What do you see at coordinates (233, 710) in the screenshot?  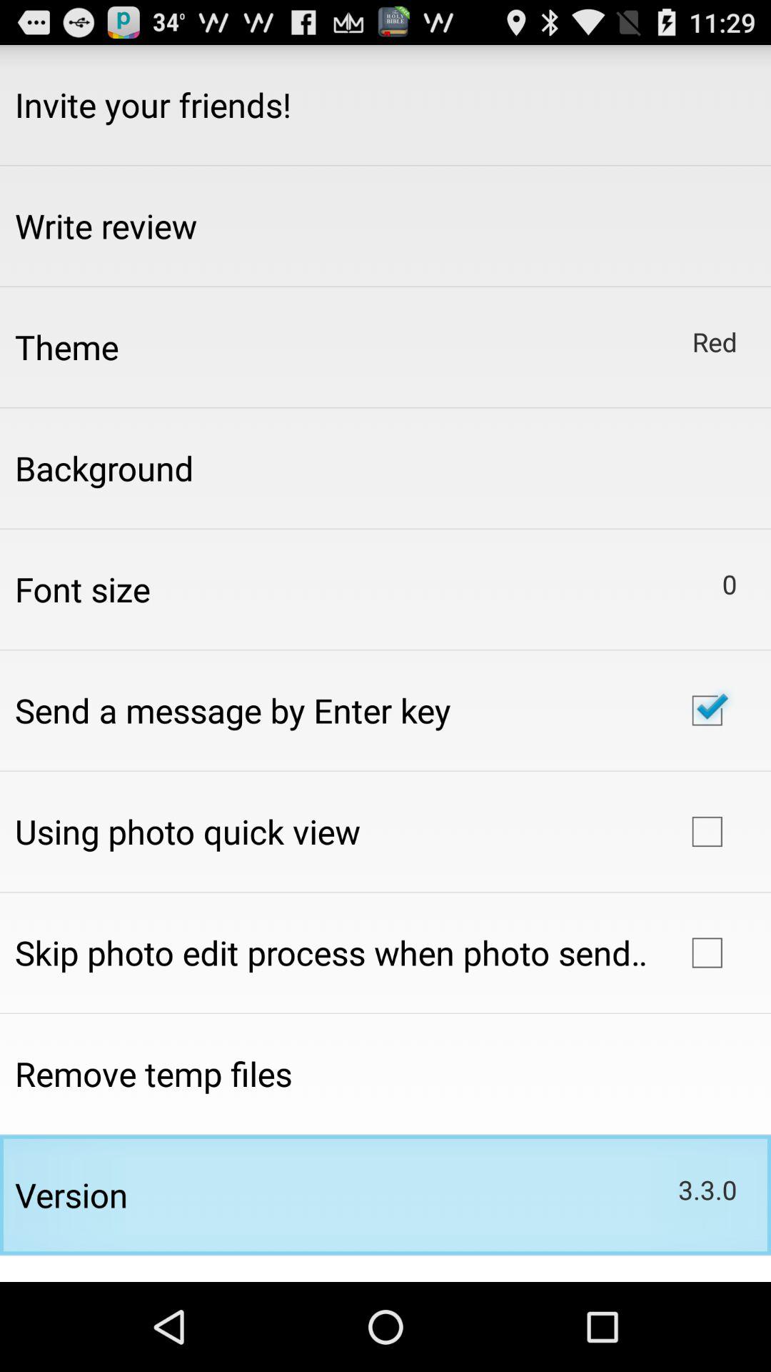 I see `open app above using photo quick` at bounding box center [233, 710].